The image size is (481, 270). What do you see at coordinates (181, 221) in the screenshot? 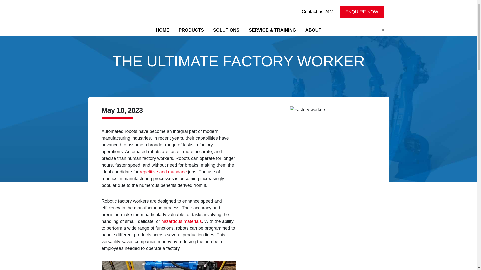
I see `hazardous materials` at bounding box center [181, 221].